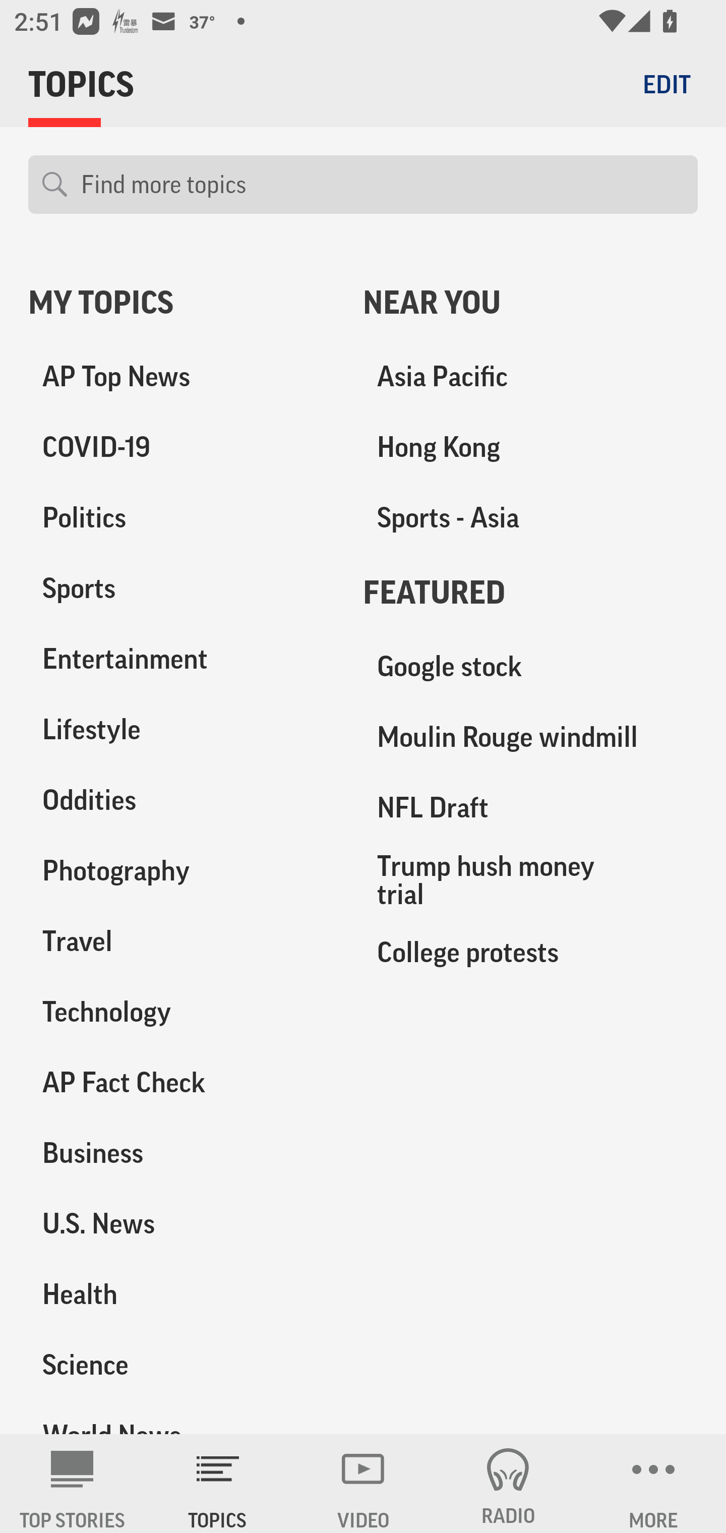 The height and width of the screenshot is (1533, 726). What do you see at coordinates (181, 518) in the screenshot?
I see `Politics` at bounding box center [181, 518].